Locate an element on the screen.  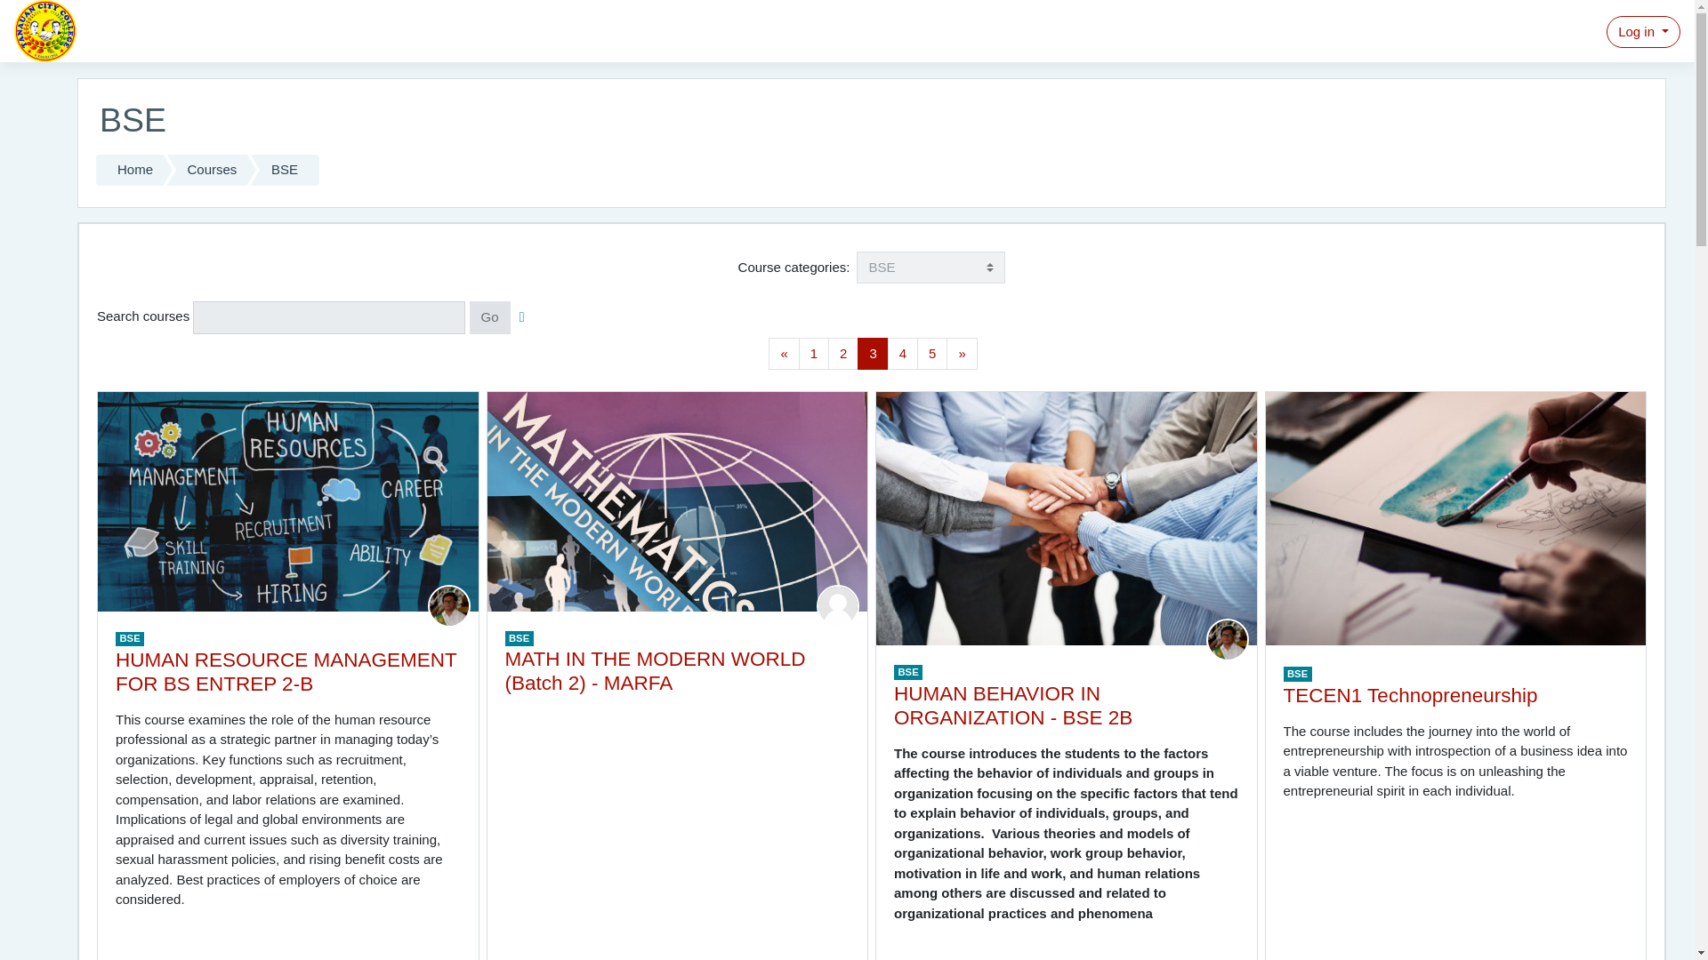
4 is located at coordinates (903, 354).